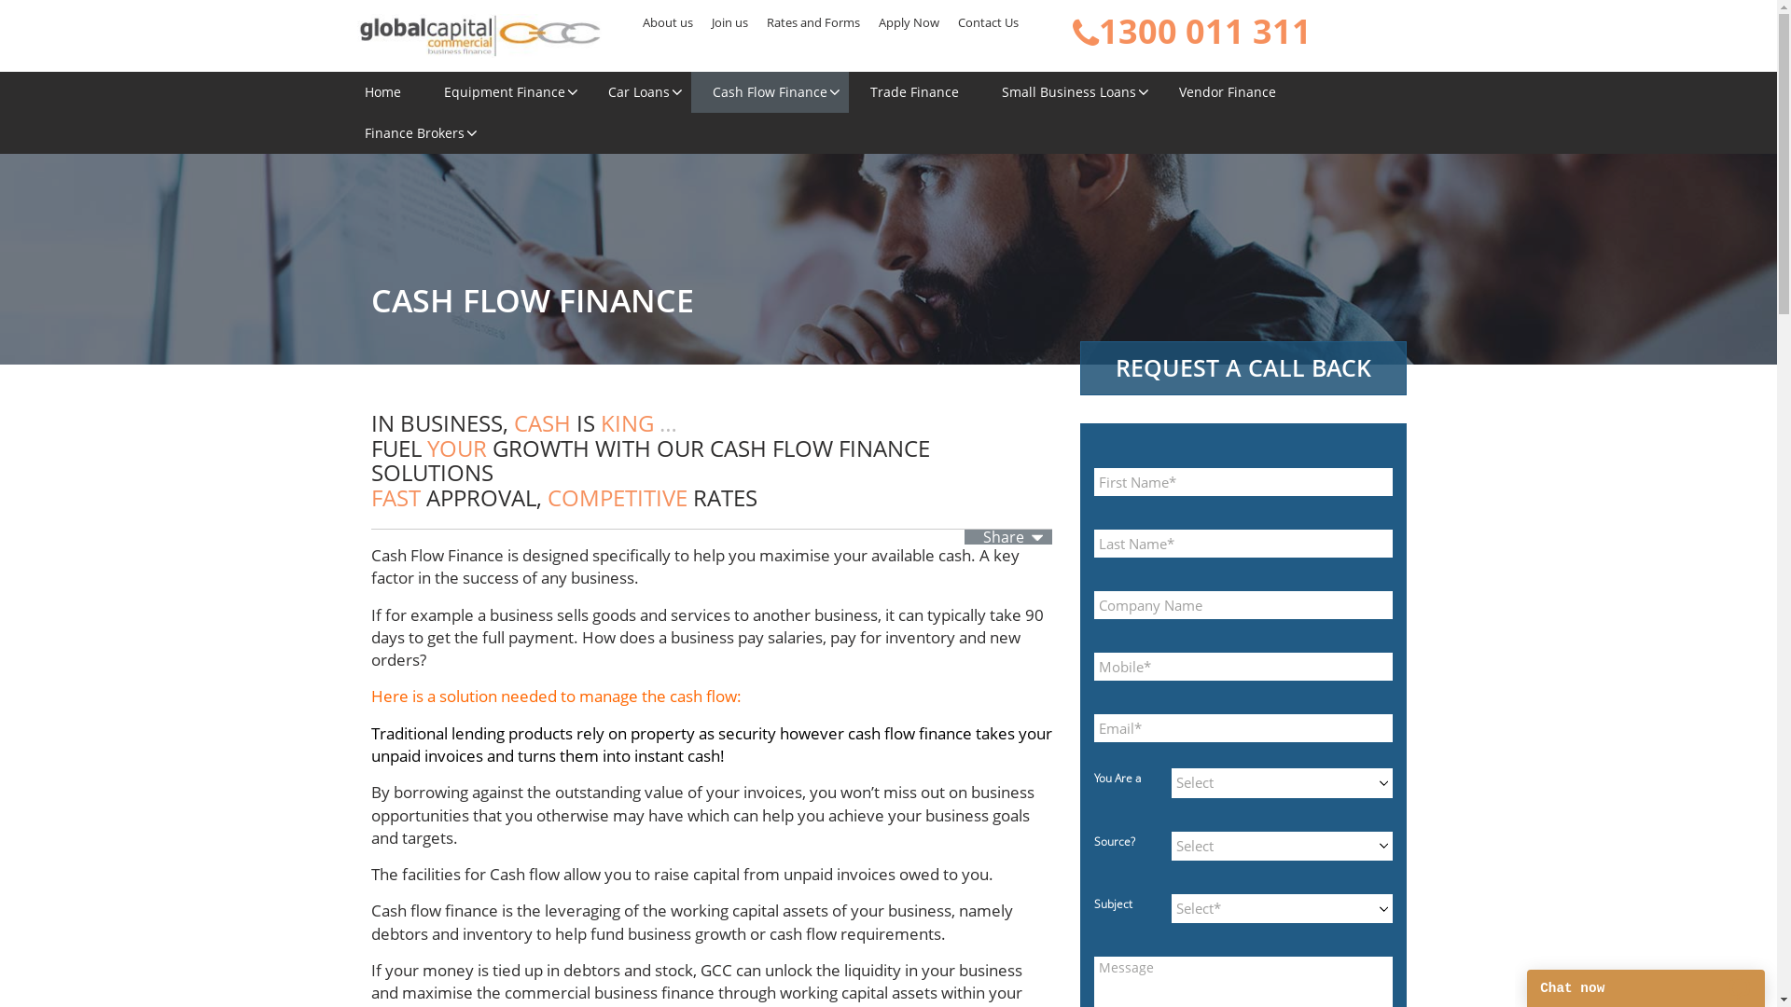 The width and height of the screenshot is (1791, 1007). What do you see at coordinates (1008, 537) in the screenshot?
I see `Share` at bounding box center [1008, 537].